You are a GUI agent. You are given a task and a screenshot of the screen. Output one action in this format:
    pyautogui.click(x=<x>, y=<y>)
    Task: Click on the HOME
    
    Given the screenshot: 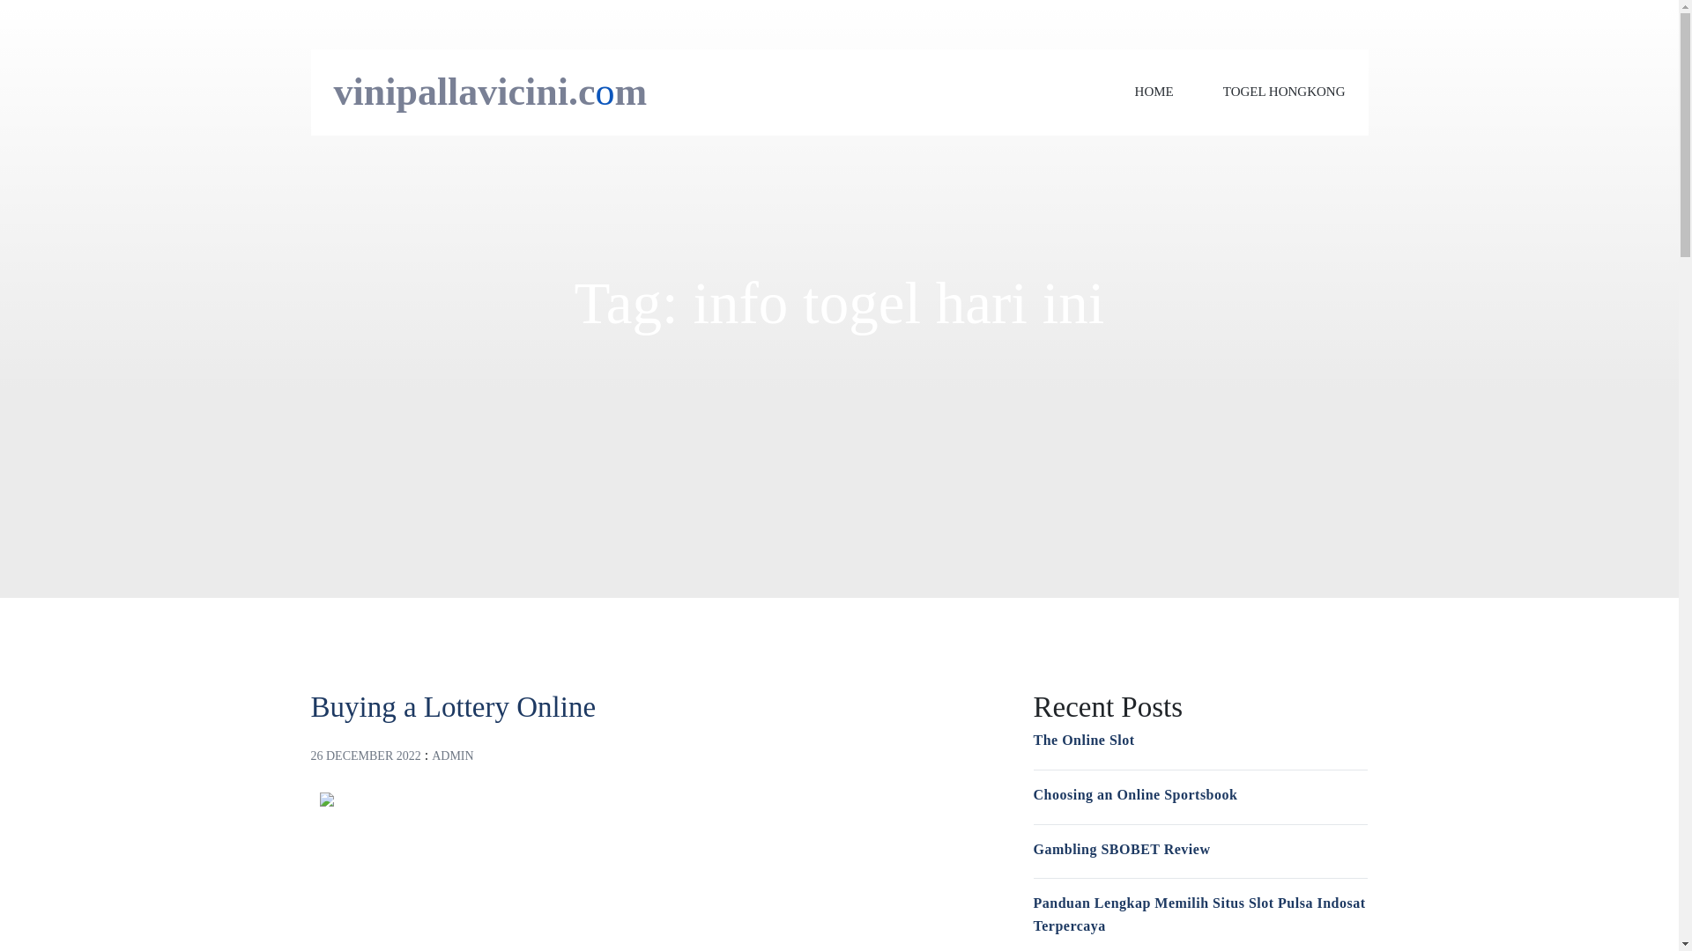 What is the action you would take?
    pyautogui.click(x=1154, y=92)
    